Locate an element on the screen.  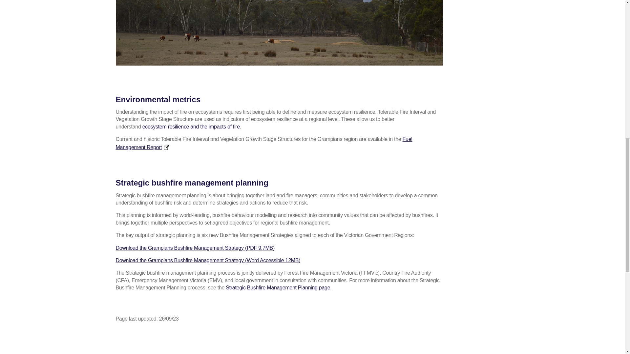
Strategic Bushfire Management Planning page is located at coordinates (278, 287).